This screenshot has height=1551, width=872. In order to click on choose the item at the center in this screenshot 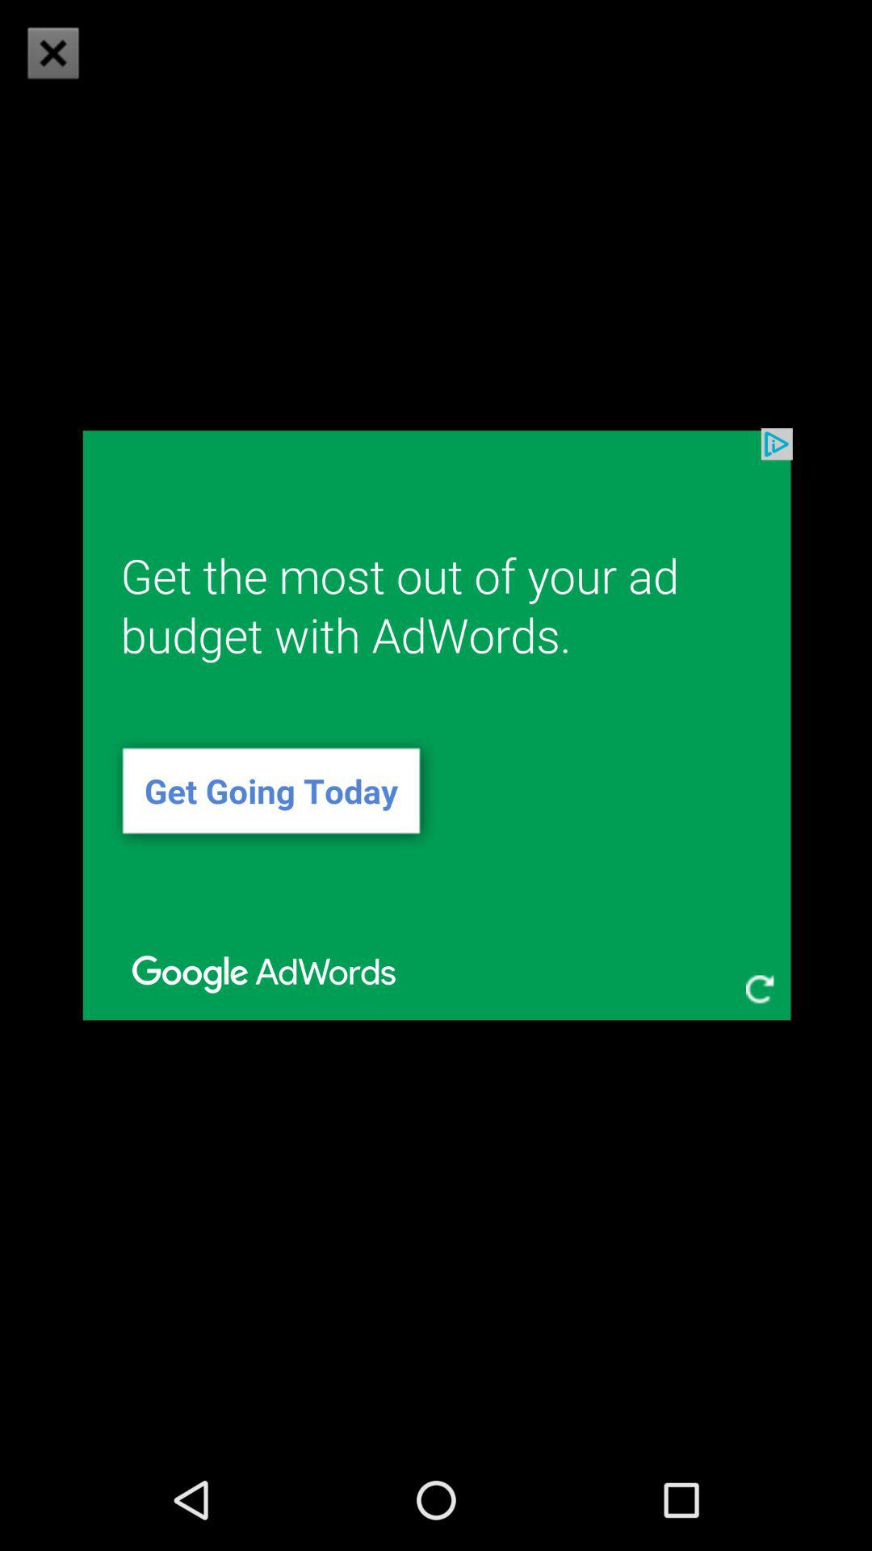, I will do `click(436, 724)`.